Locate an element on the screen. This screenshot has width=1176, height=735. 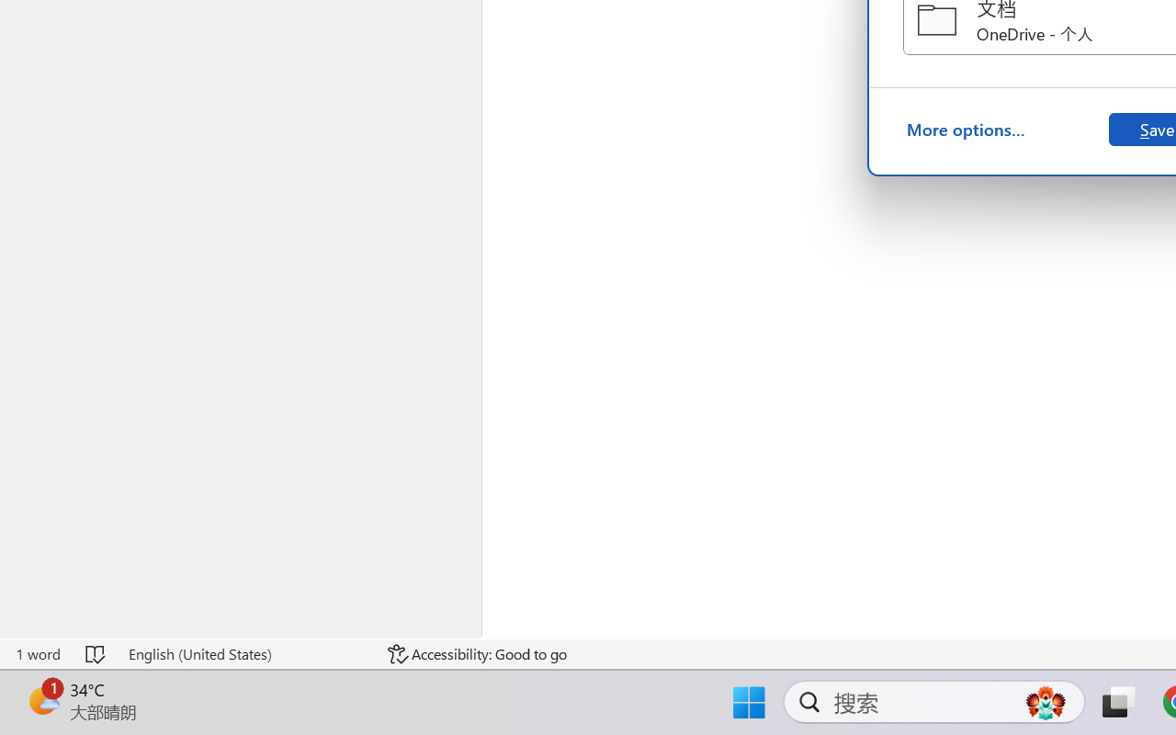
AutomationID: BadgeAnchorLargeTicker is located at coordinates (42, 700).